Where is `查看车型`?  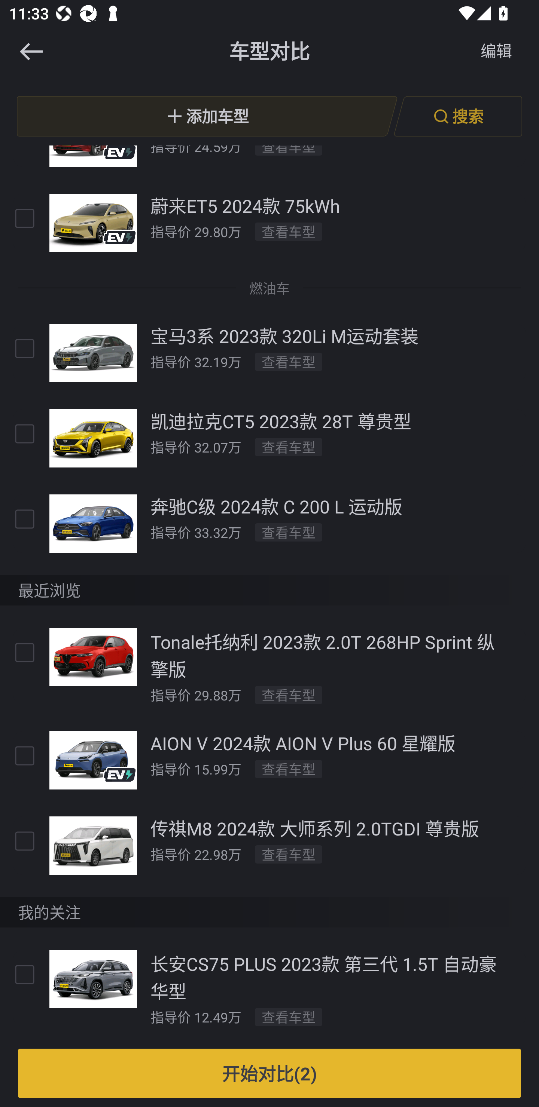
查看车型 is located at coordinates (289, 447).